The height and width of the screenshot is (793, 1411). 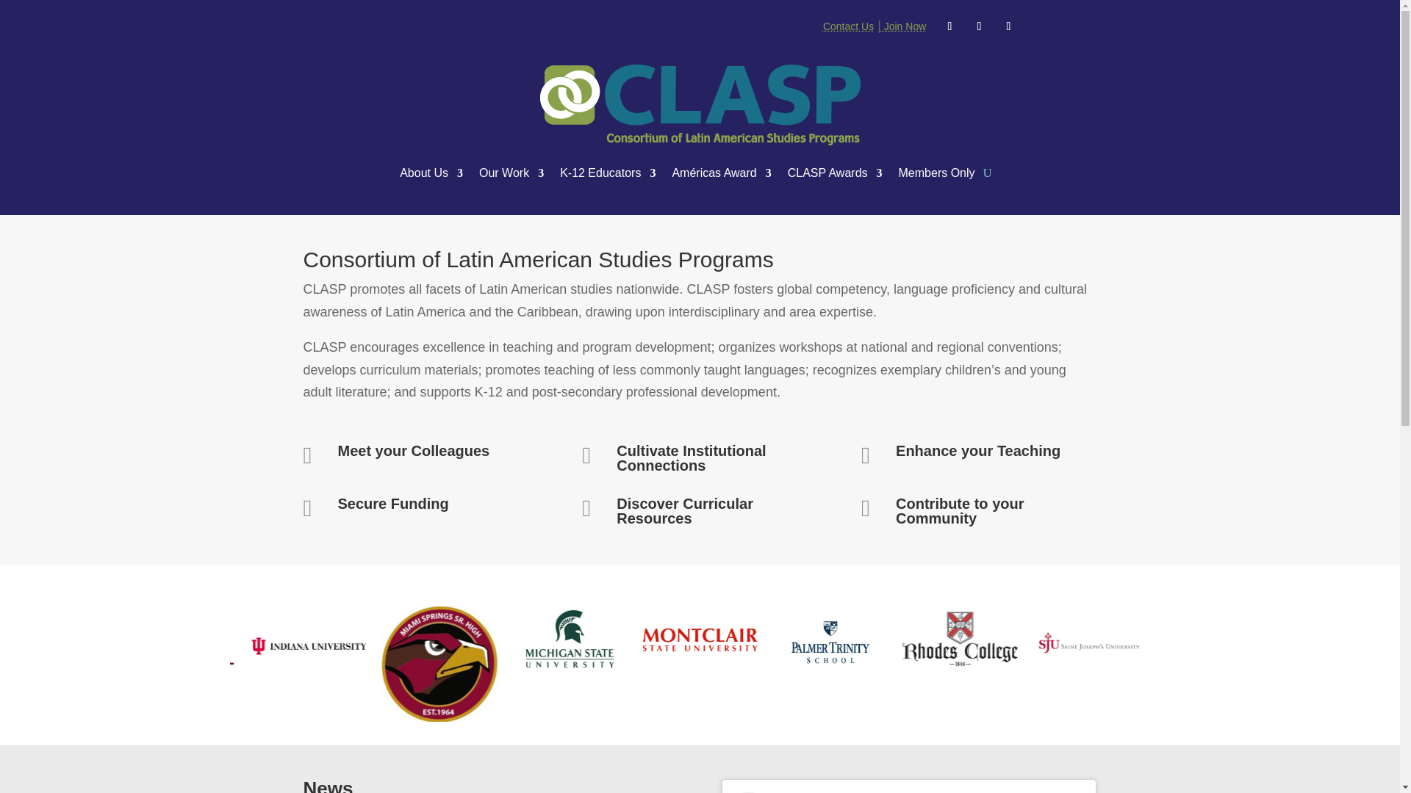 What do you see at coordinates (978, 26) in the screenshot?
I see `Follow on X` at bounding box center [978, 26].